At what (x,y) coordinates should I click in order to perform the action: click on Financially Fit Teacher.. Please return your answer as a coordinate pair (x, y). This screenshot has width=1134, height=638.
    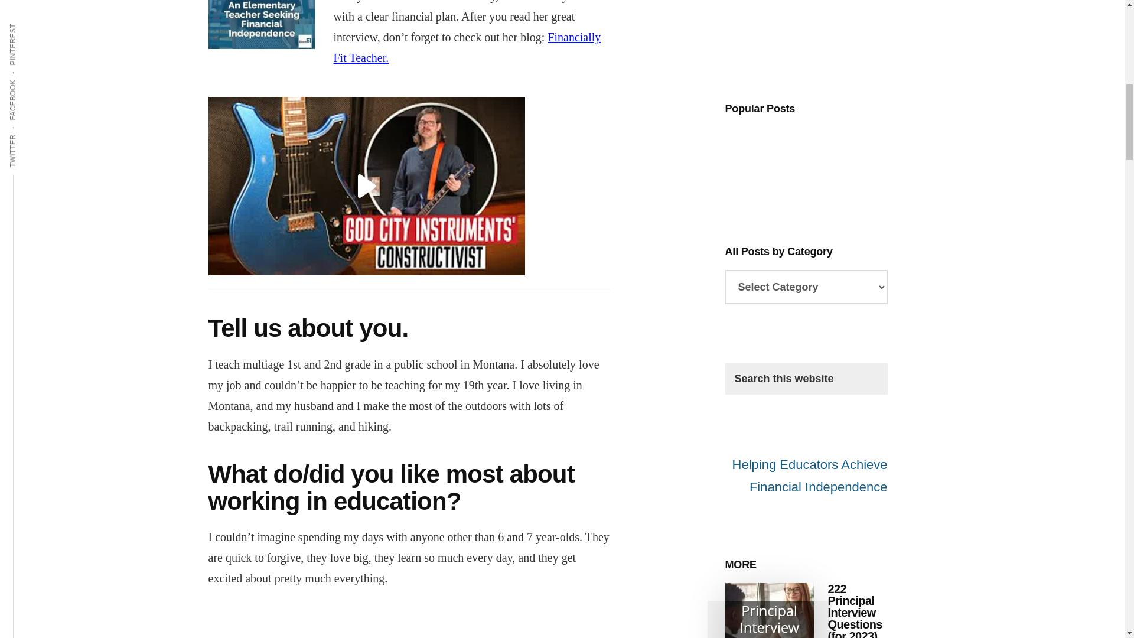
    Looking at the image, I should click on (467, 47).